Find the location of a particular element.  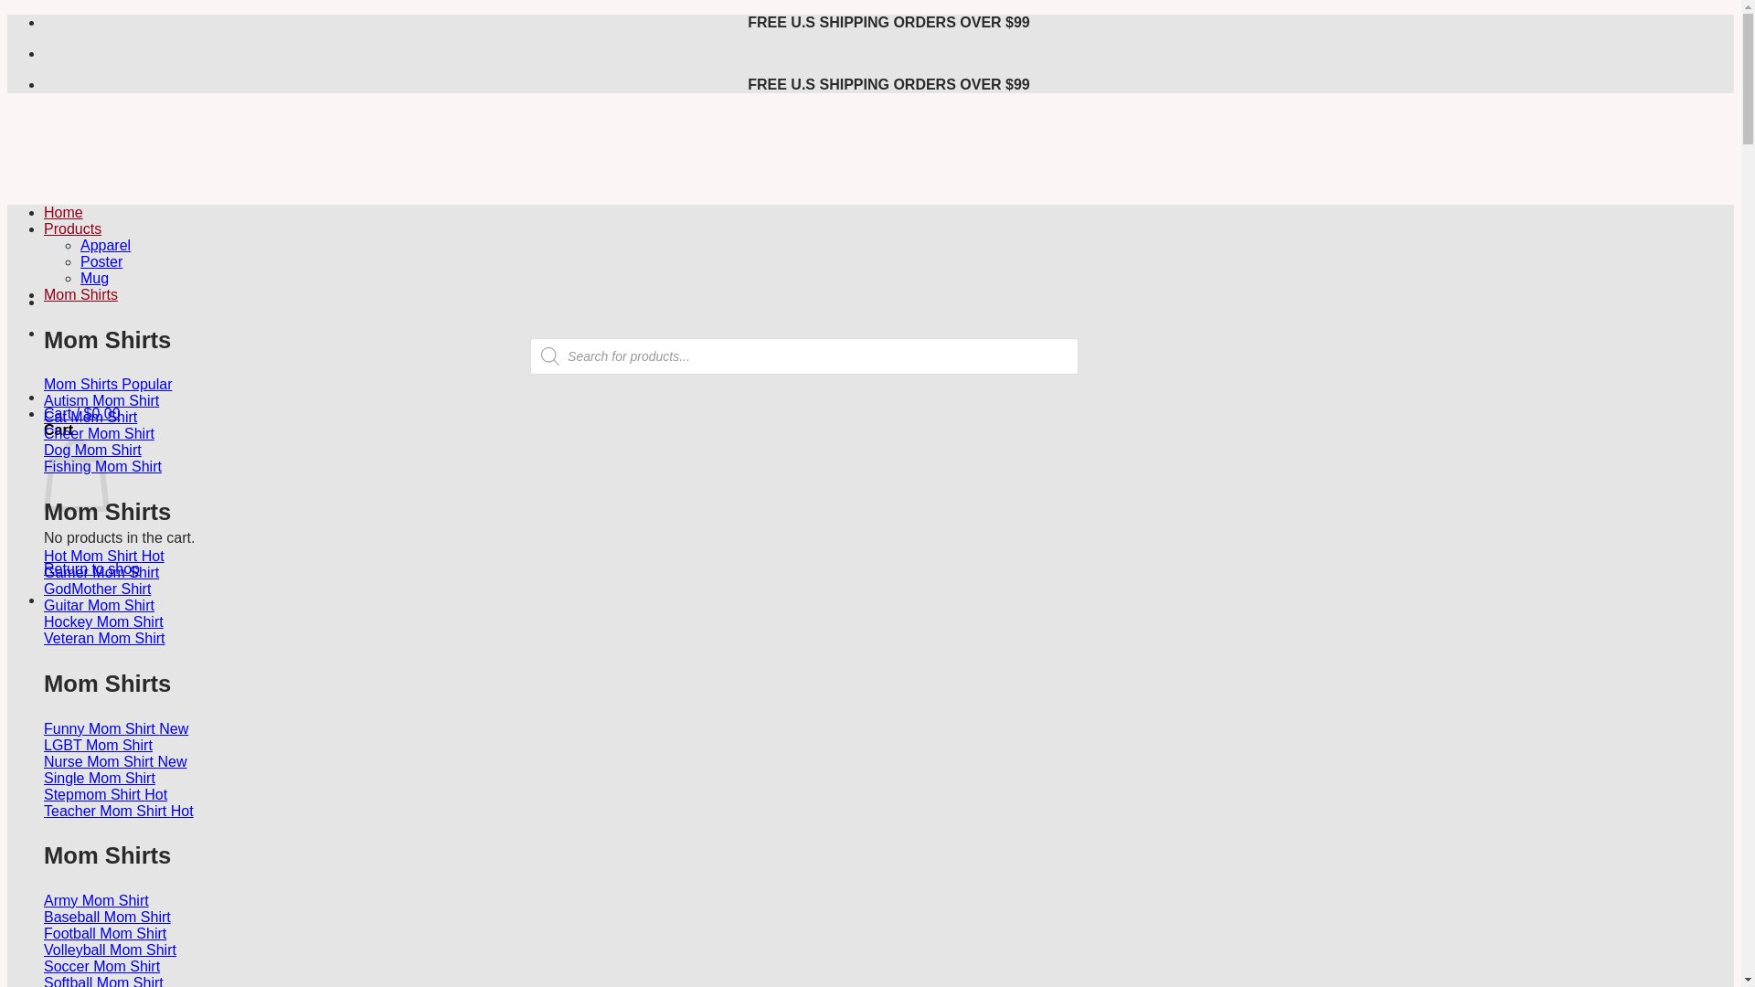

Cat Mom Shirt is located at coordinates (90, 417).